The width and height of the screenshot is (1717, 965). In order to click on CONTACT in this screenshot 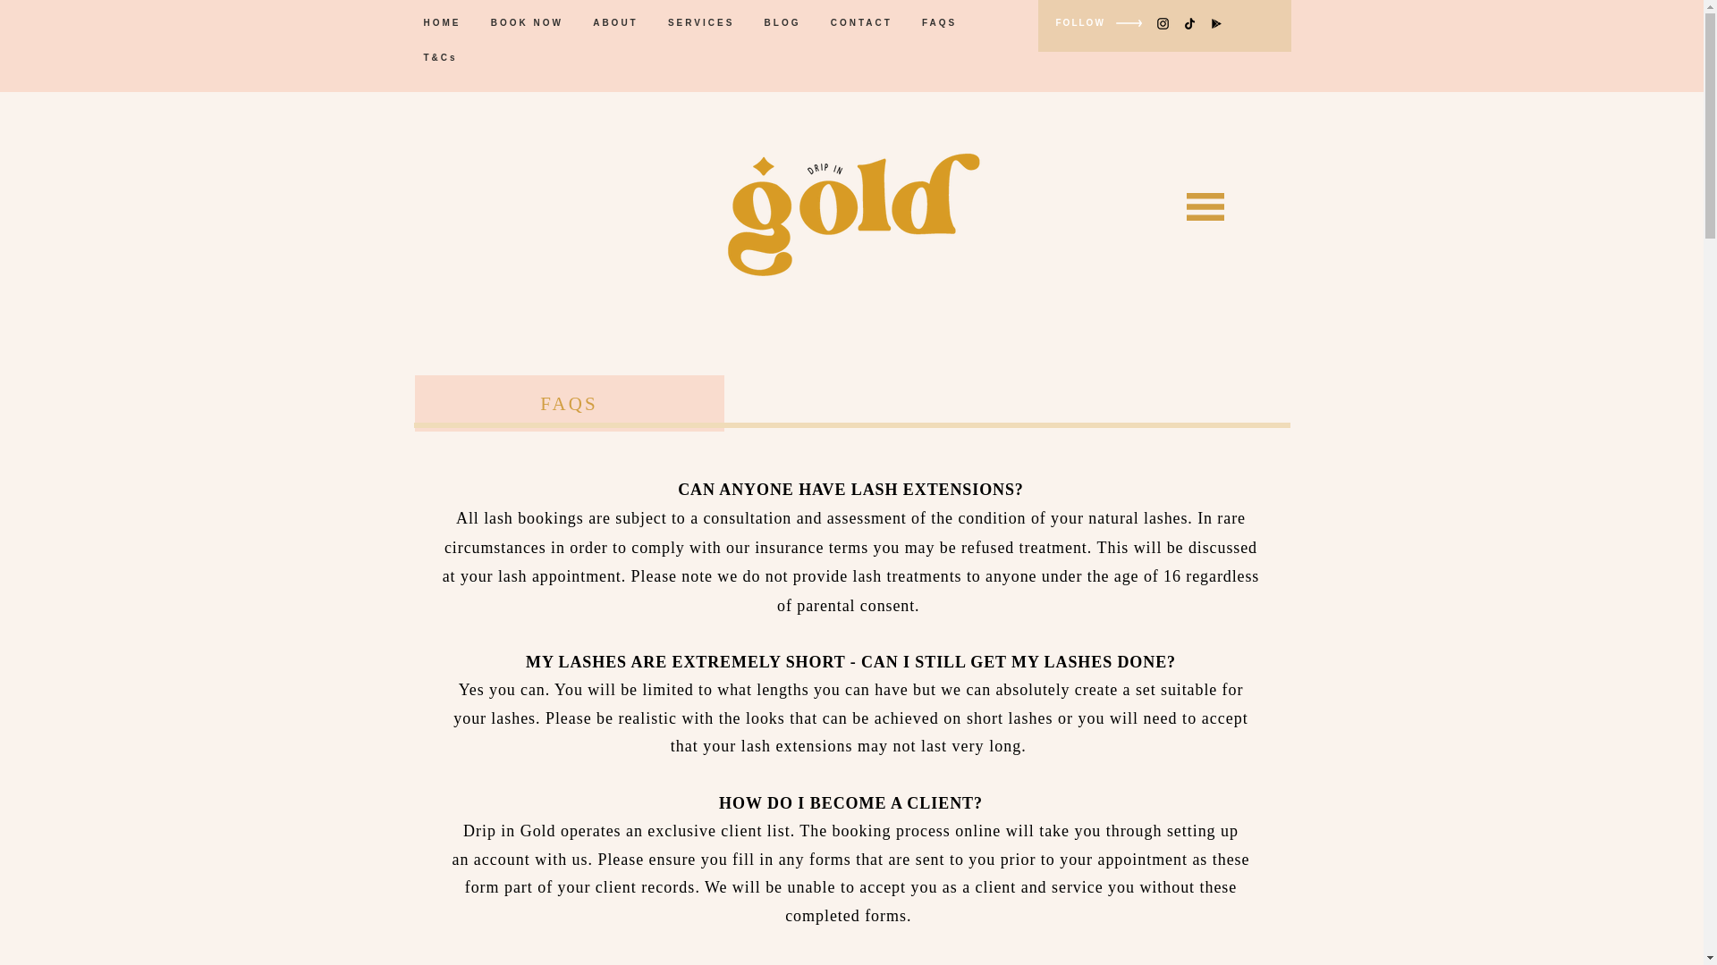, I will do `click(864, 22)`.